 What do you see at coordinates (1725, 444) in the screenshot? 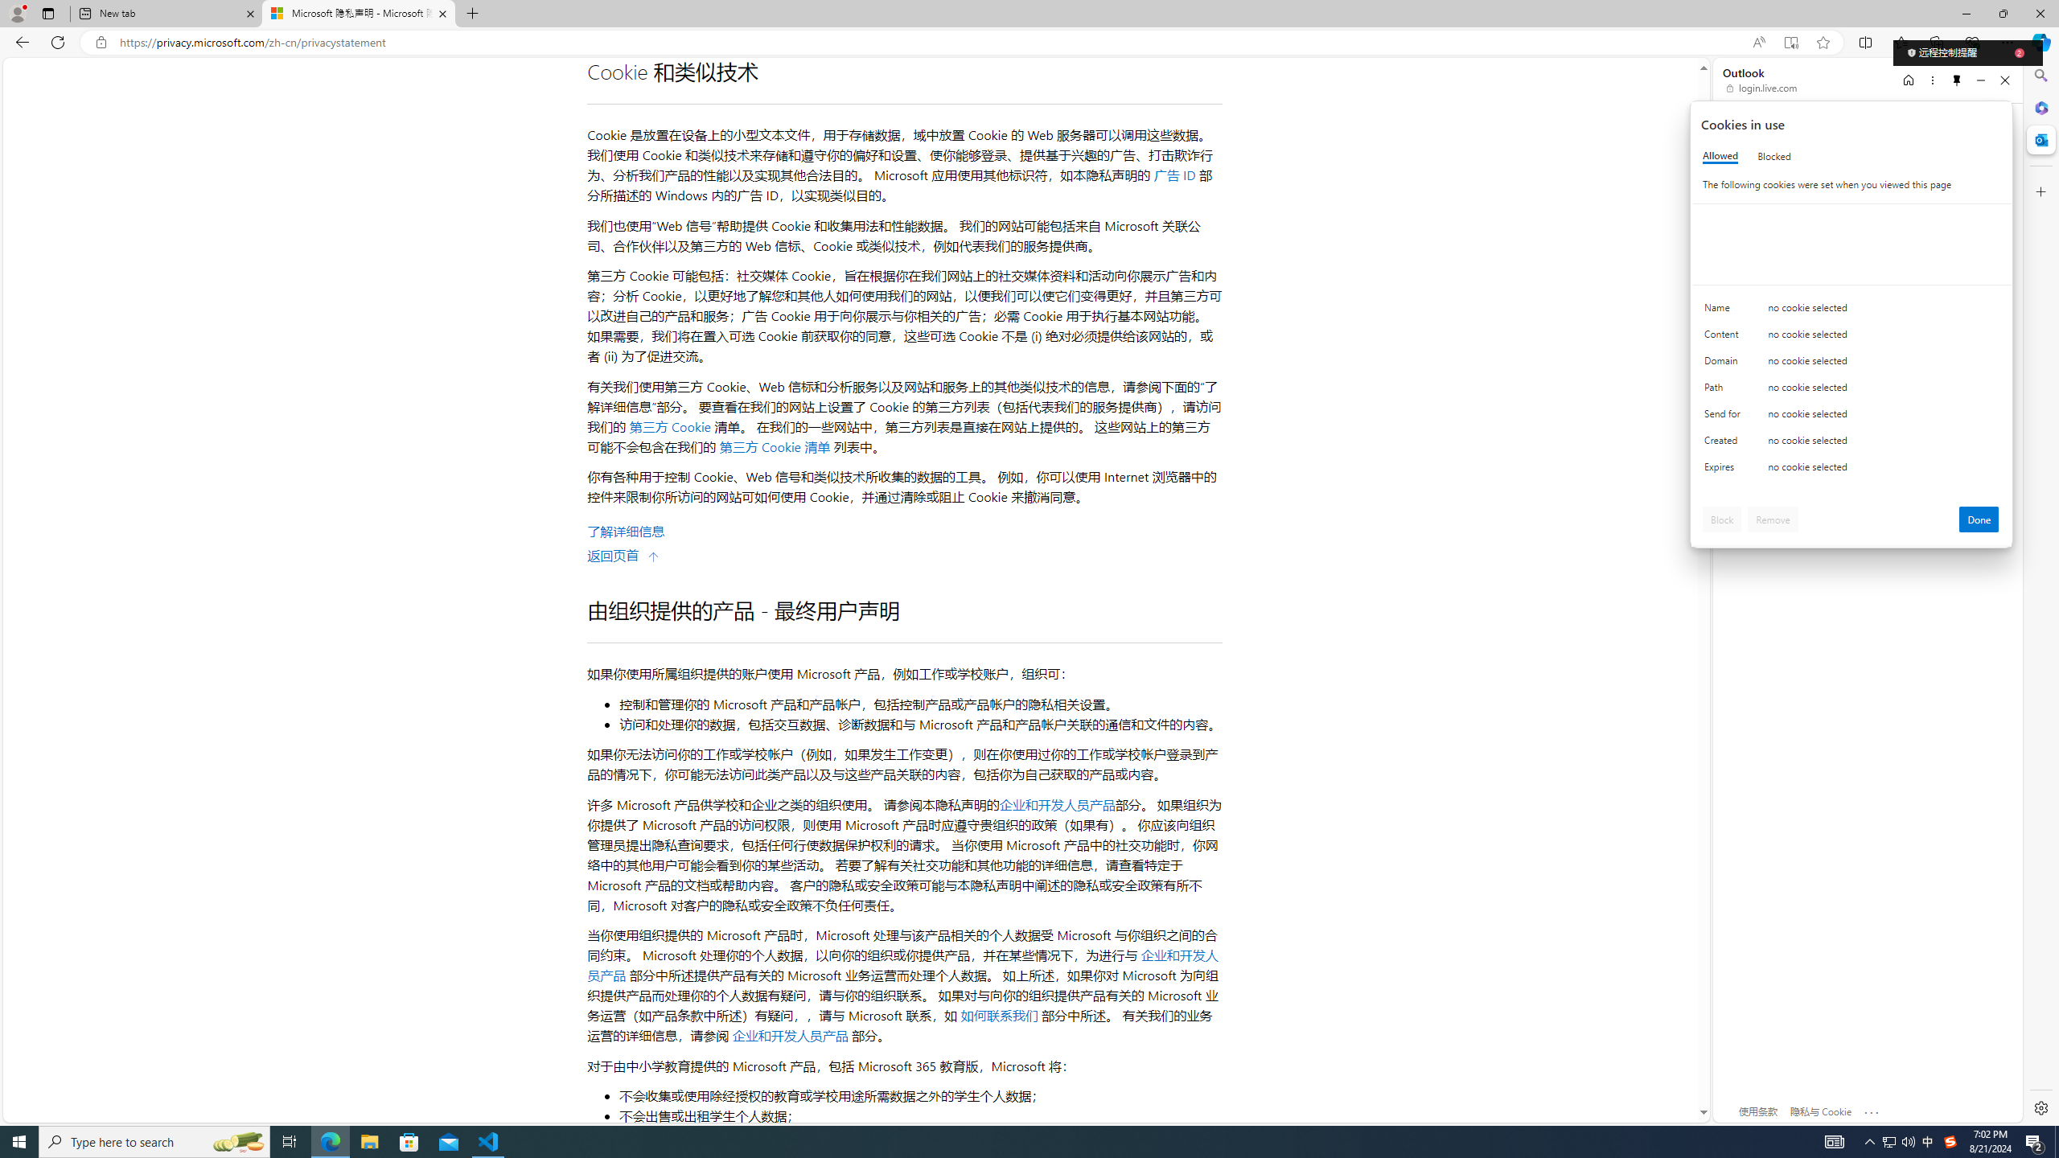
I see `Created` at bounding box center [1725, 444].